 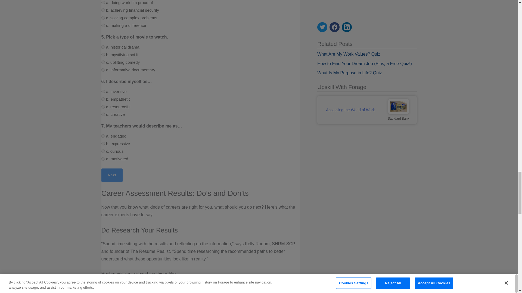 What do you see at coordinates (103, 10) in the screenshot?
I see `a` at bounding box center [103, 10].